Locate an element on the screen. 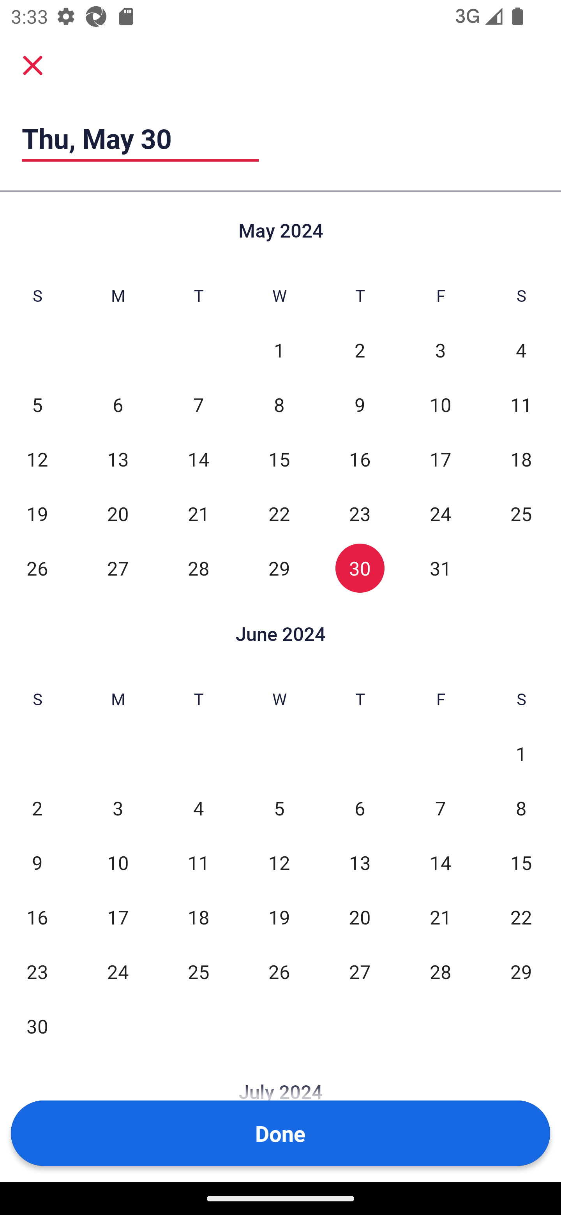 This screenshot has height=1215, width=561. 4 Tue, Jun 4, Not Selected is located at coordinates (199, 808).